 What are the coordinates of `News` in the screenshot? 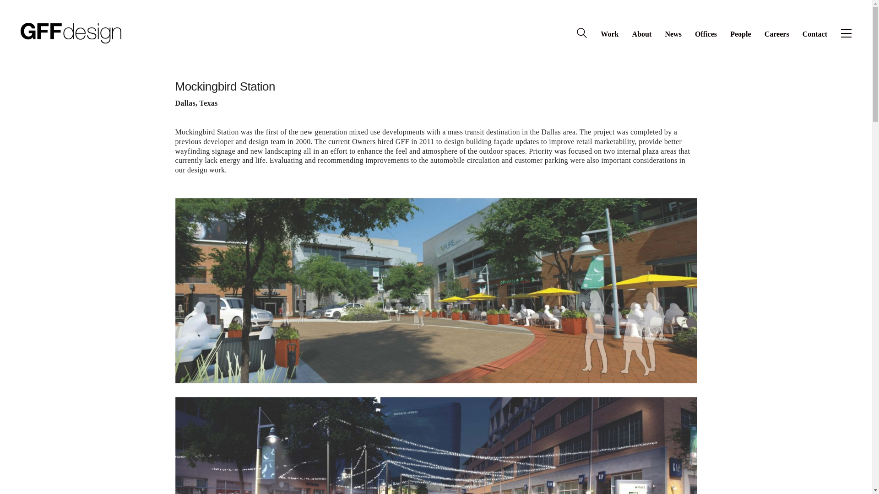 It's located at (673, 34).